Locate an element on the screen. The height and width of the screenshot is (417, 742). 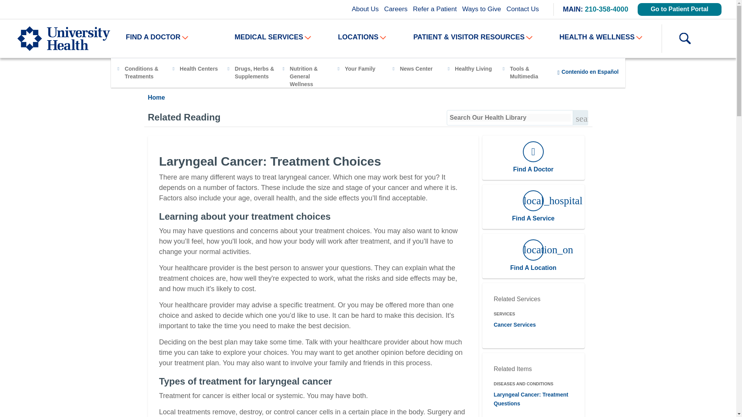
Go to Patient Portal is located at coordinates (679, 9).